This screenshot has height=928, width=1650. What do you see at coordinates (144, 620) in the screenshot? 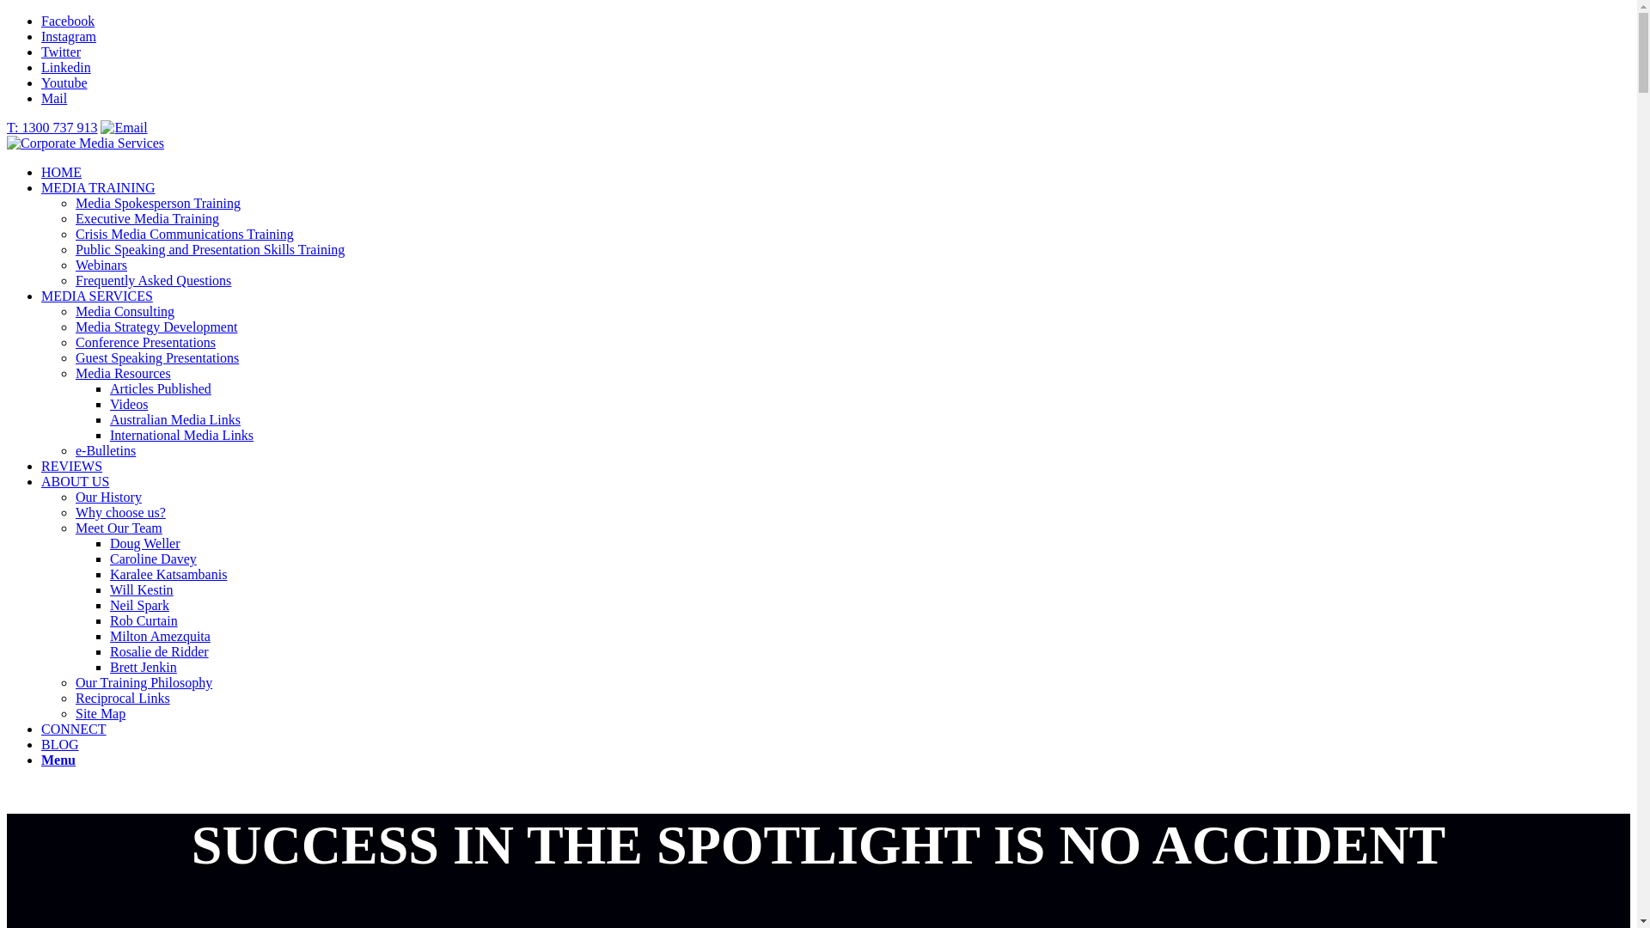
I see `Rob Curtain` at bounding box center [144, 620].